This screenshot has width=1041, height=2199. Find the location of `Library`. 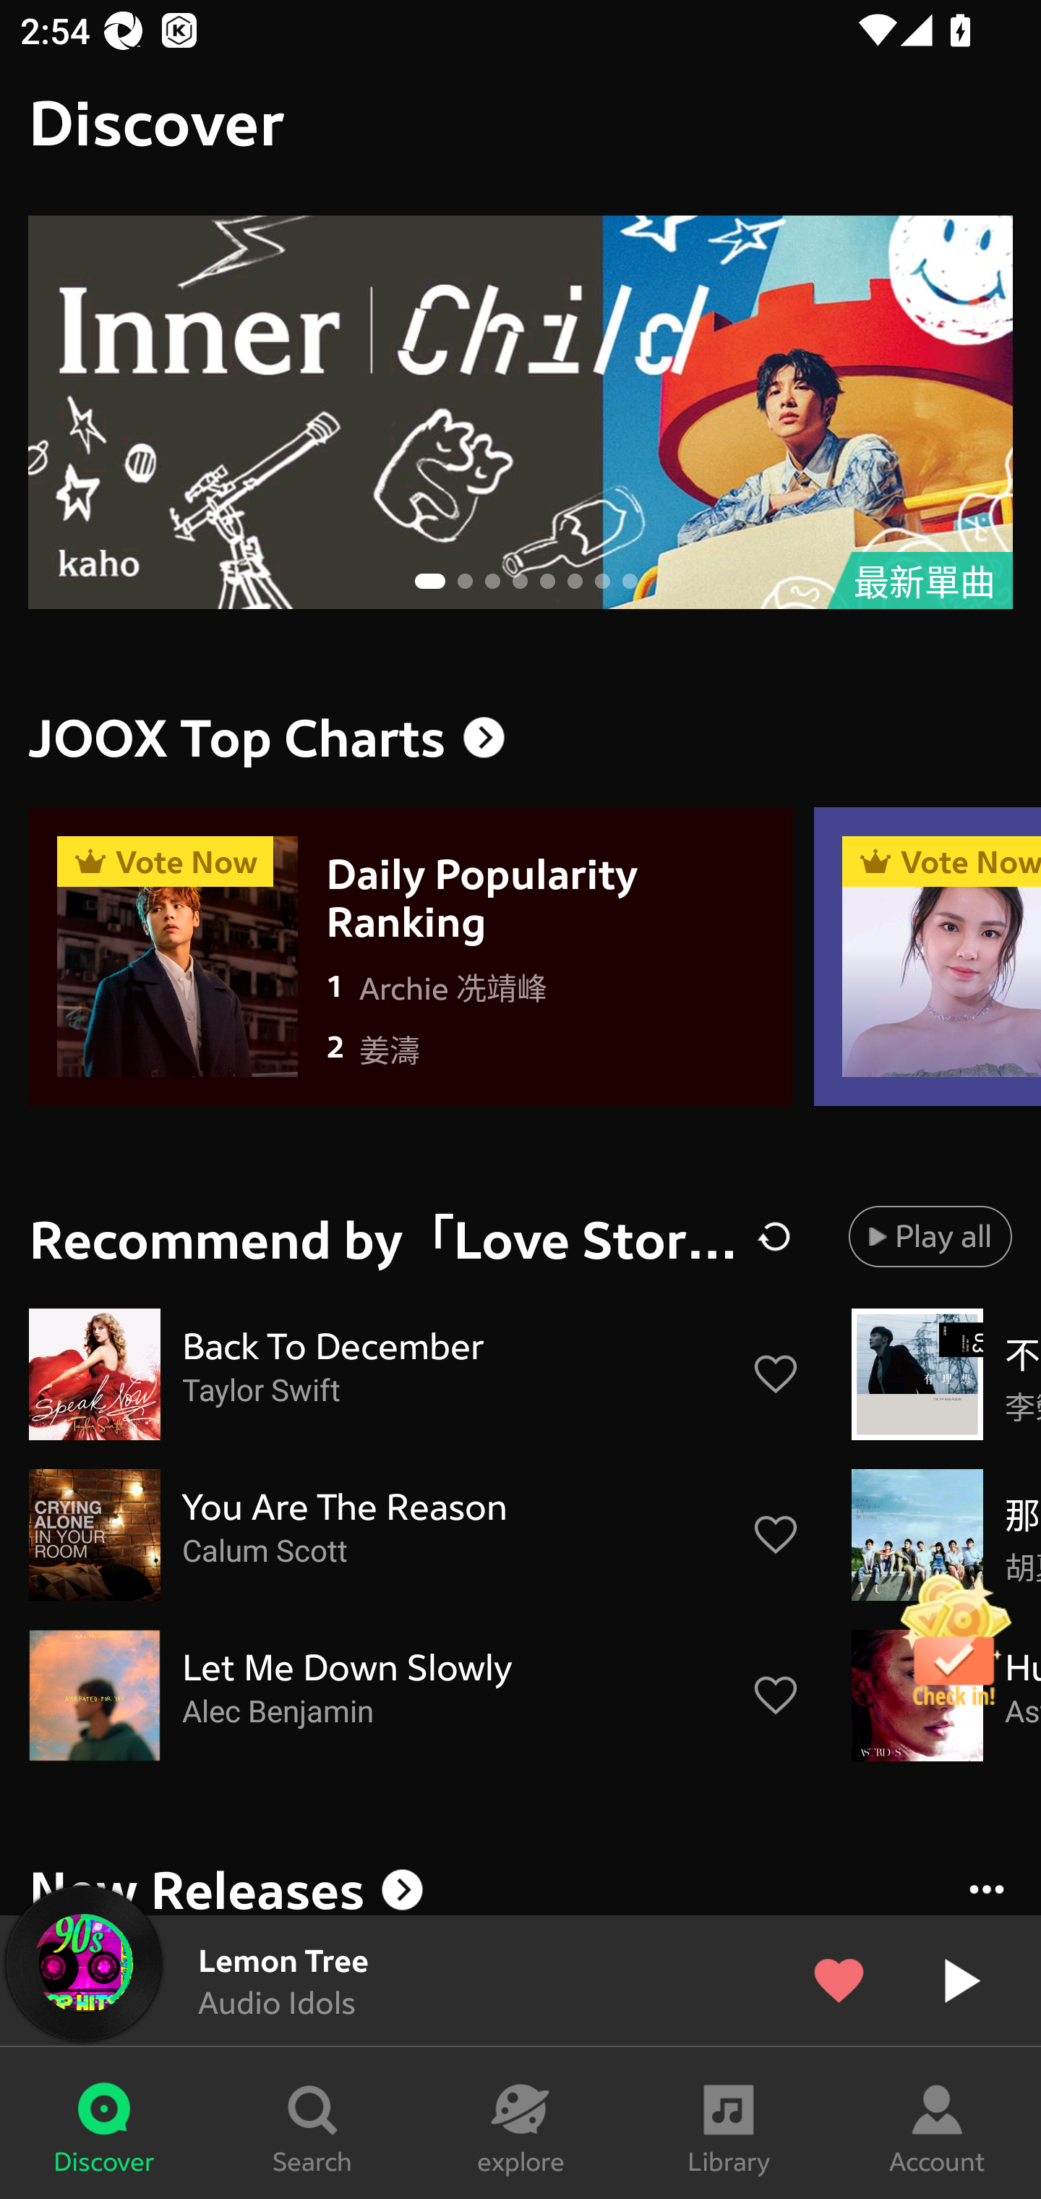

Library is located at coordinates (729, 2123).